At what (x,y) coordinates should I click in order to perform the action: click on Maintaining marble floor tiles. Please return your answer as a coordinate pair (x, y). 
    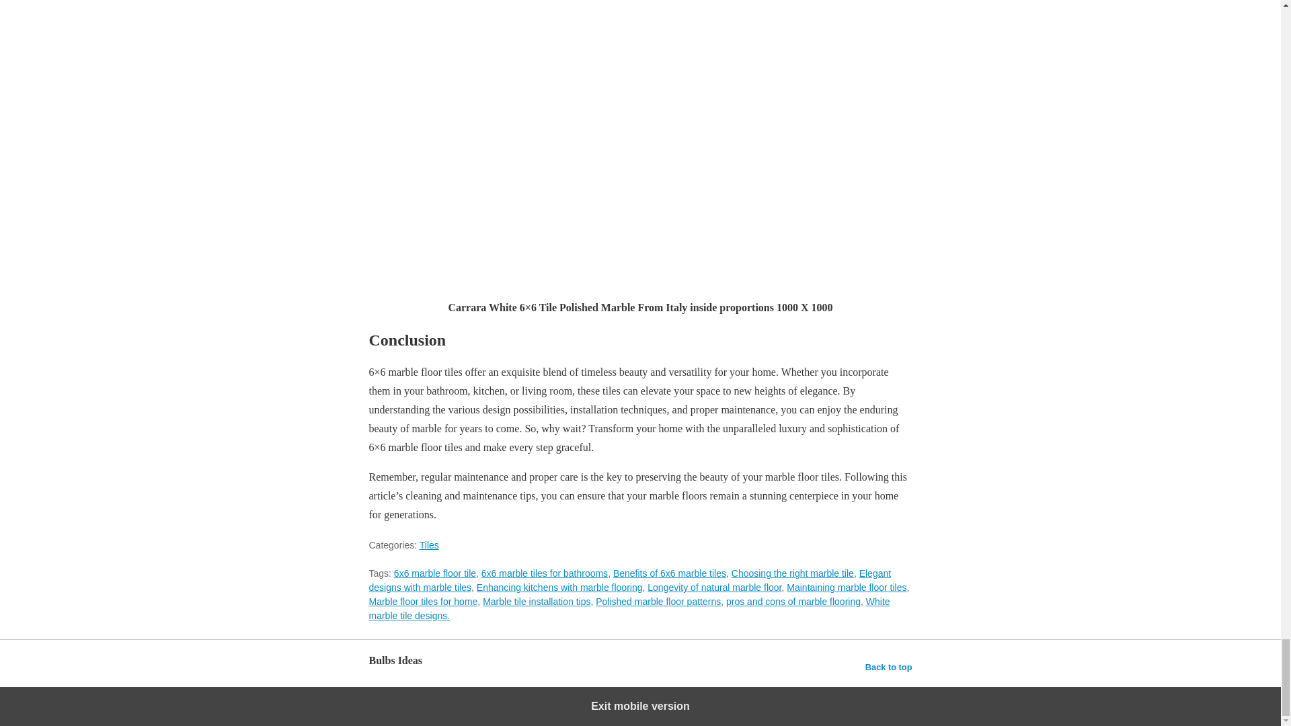
    Looking at the image, I should click on (846, 588).